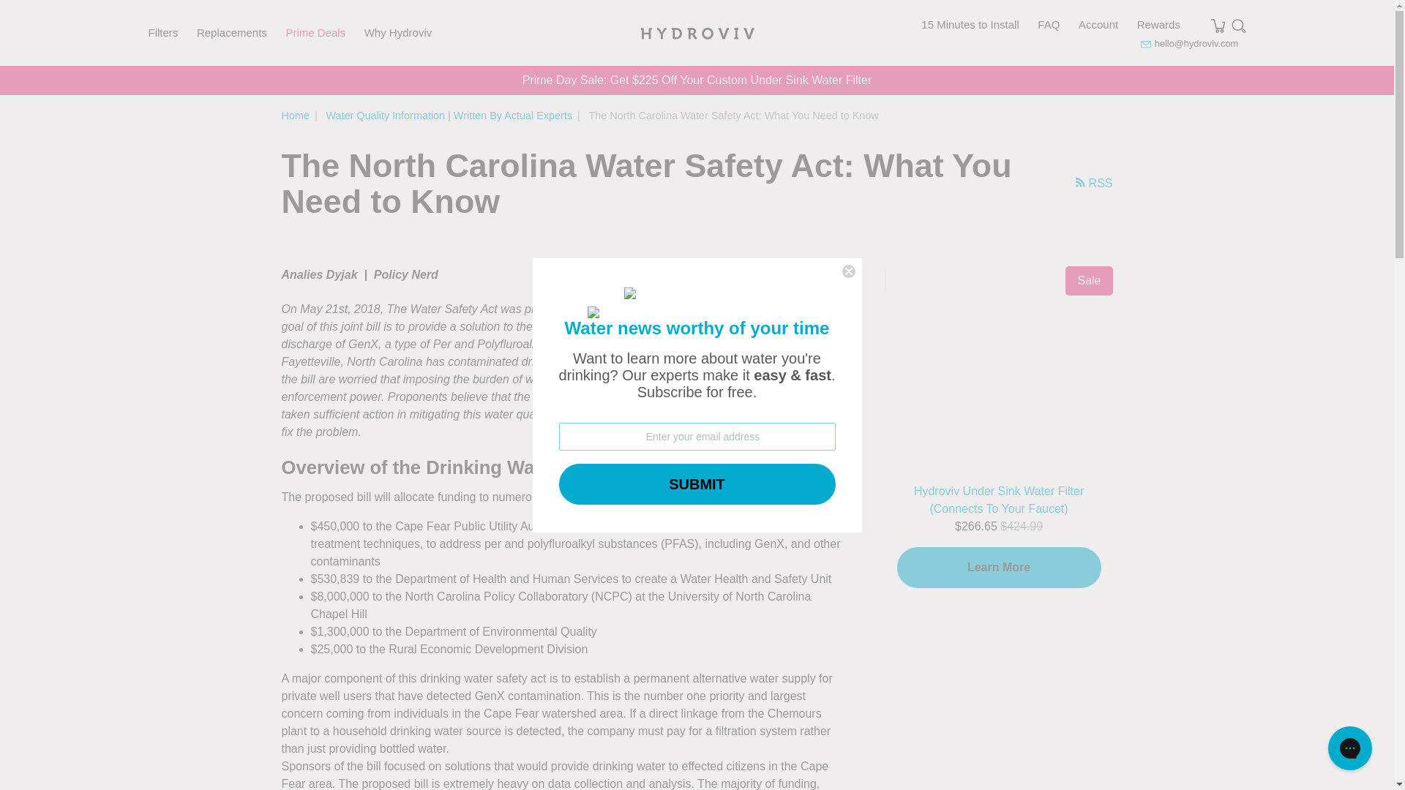 This screenshot has height=790, width=1405. What do you see at coordinates (295, 116) in the screenshot?
I see `Home` at bounding box center [295, 116].